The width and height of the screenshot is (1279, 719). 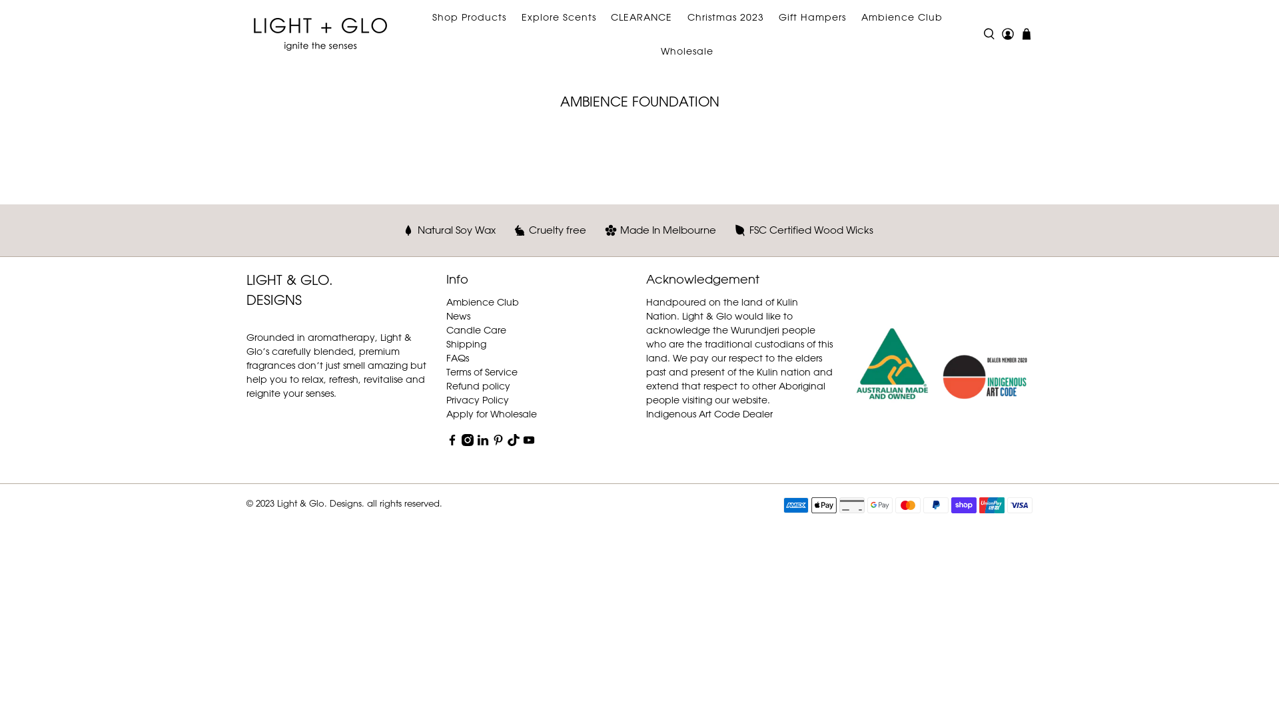 I want to click on Light & Glo. Designs, so click(x=939, y=370).